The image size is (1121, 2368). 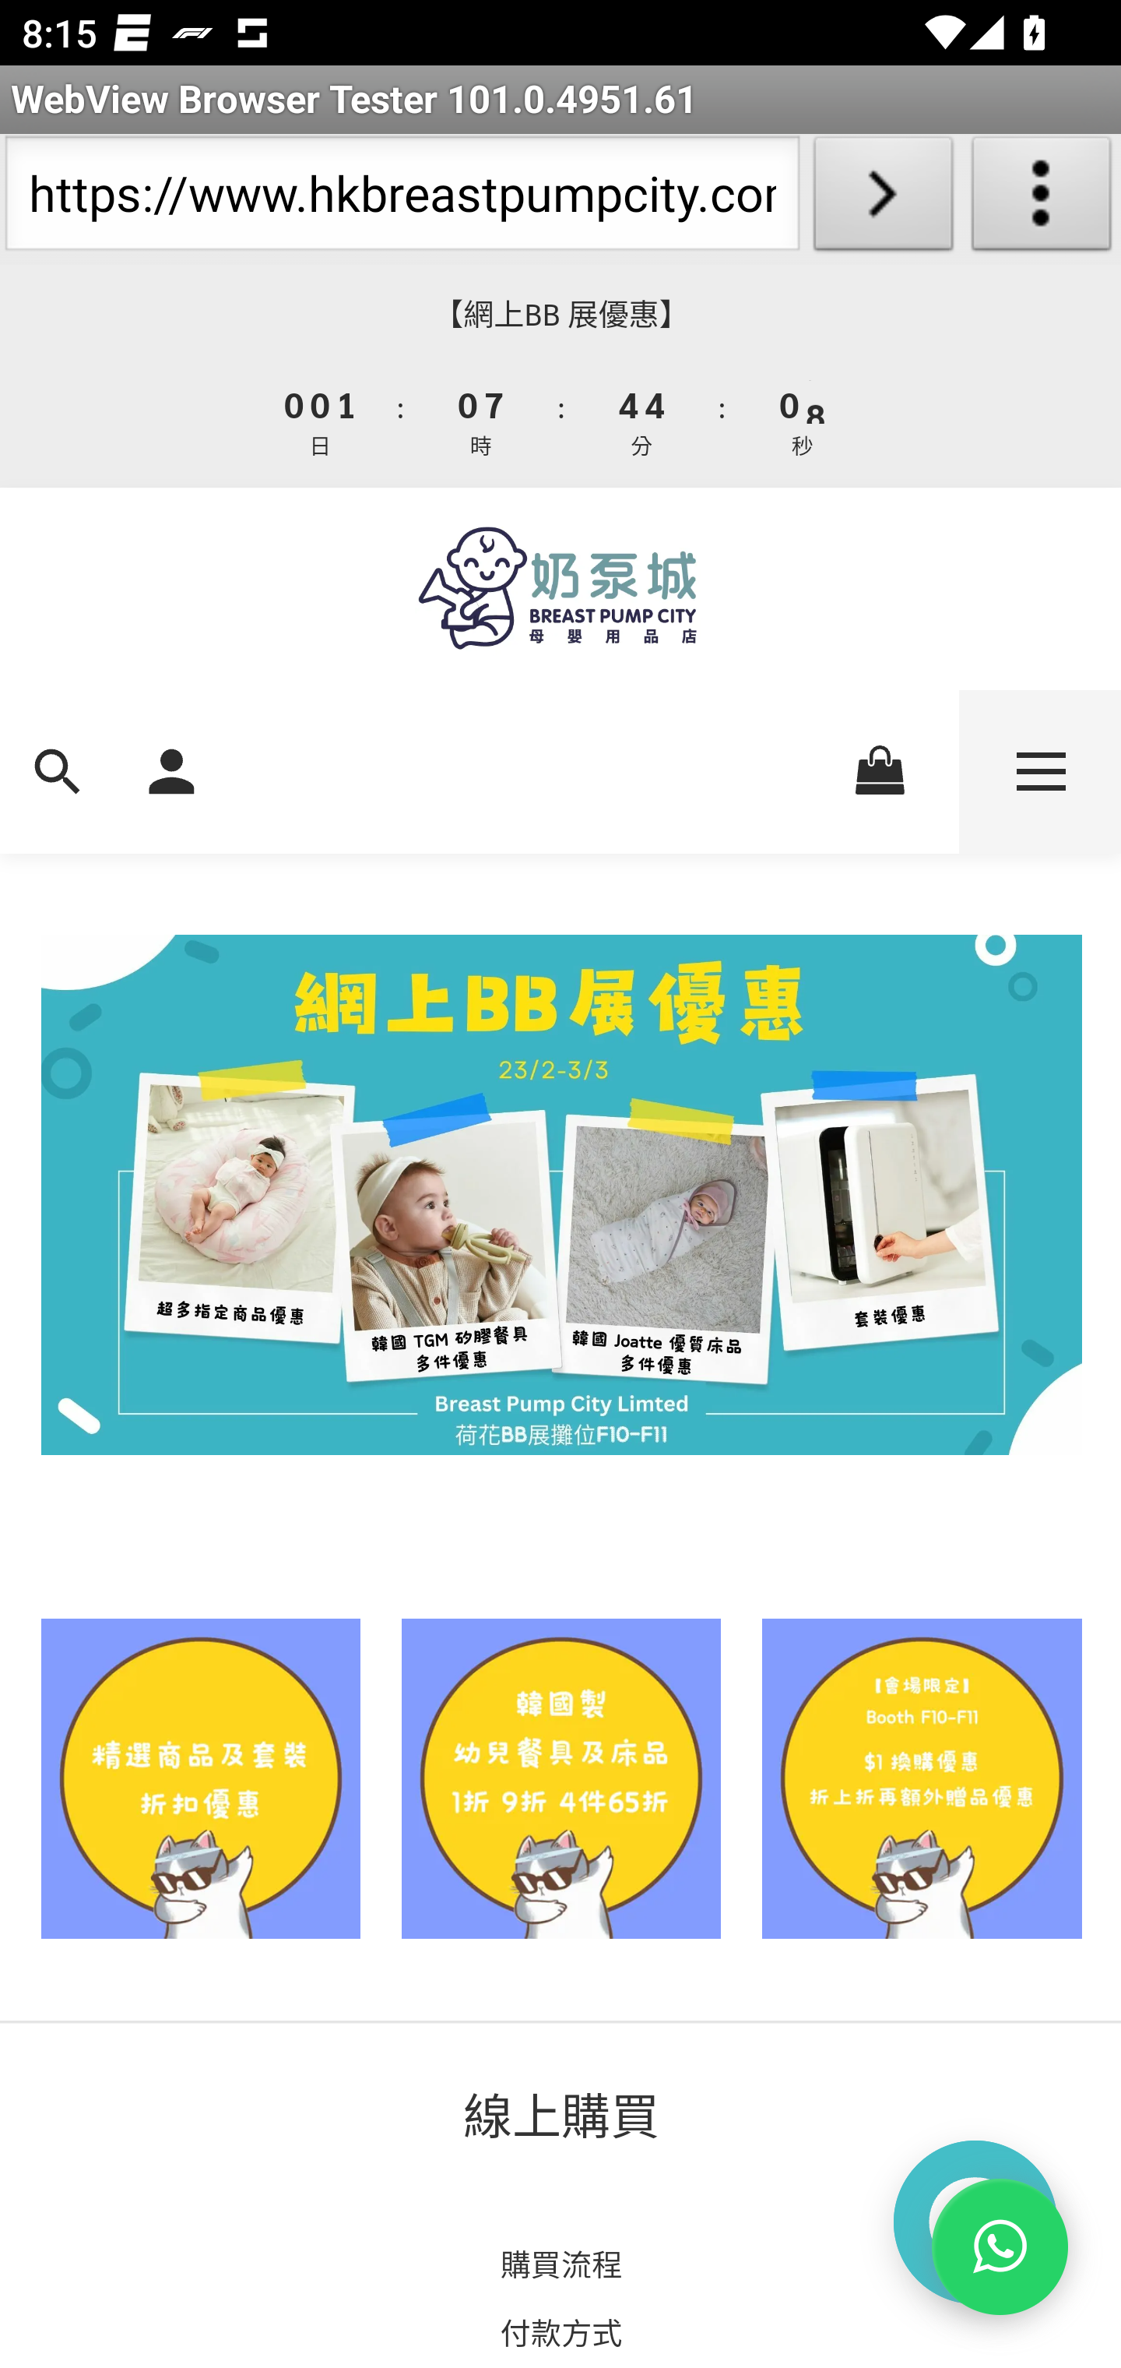 What do you see at coordinates (481, 420) in the screenshot?
I see `3 2 1 0 9 8 7 6 5 4 3 2 1 0 時` at bounding box center [481, 420].